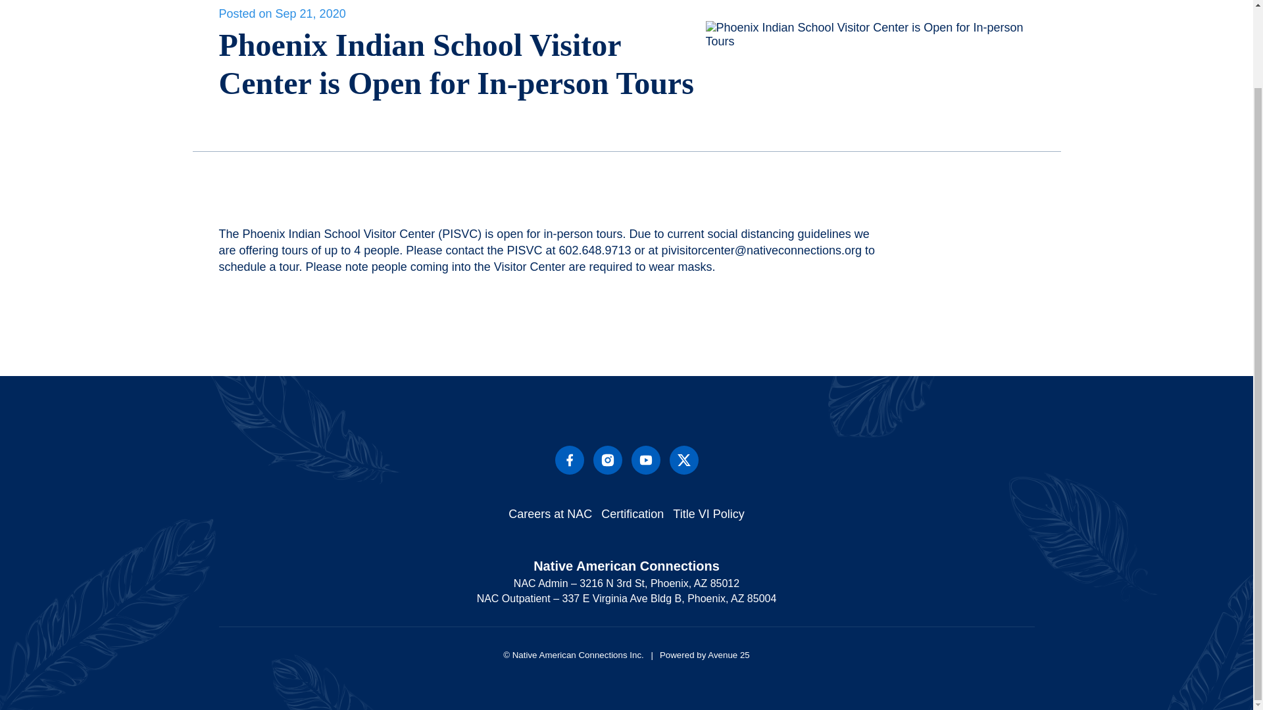 This screenshot has height=710, width=1263. Describe the element at coordinates (697, 655) in the screenshot. I see `Powered by Avenue 25` at that location.